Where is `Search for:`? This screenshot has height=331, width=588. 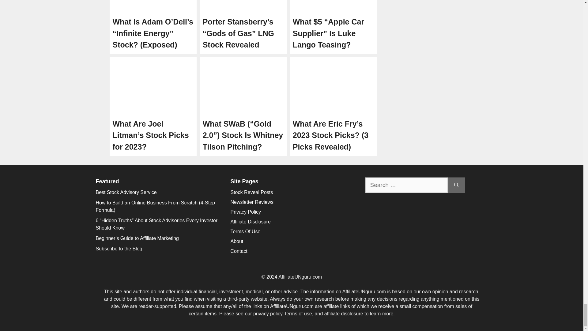
Search for: is located at coordinates (406, 185).